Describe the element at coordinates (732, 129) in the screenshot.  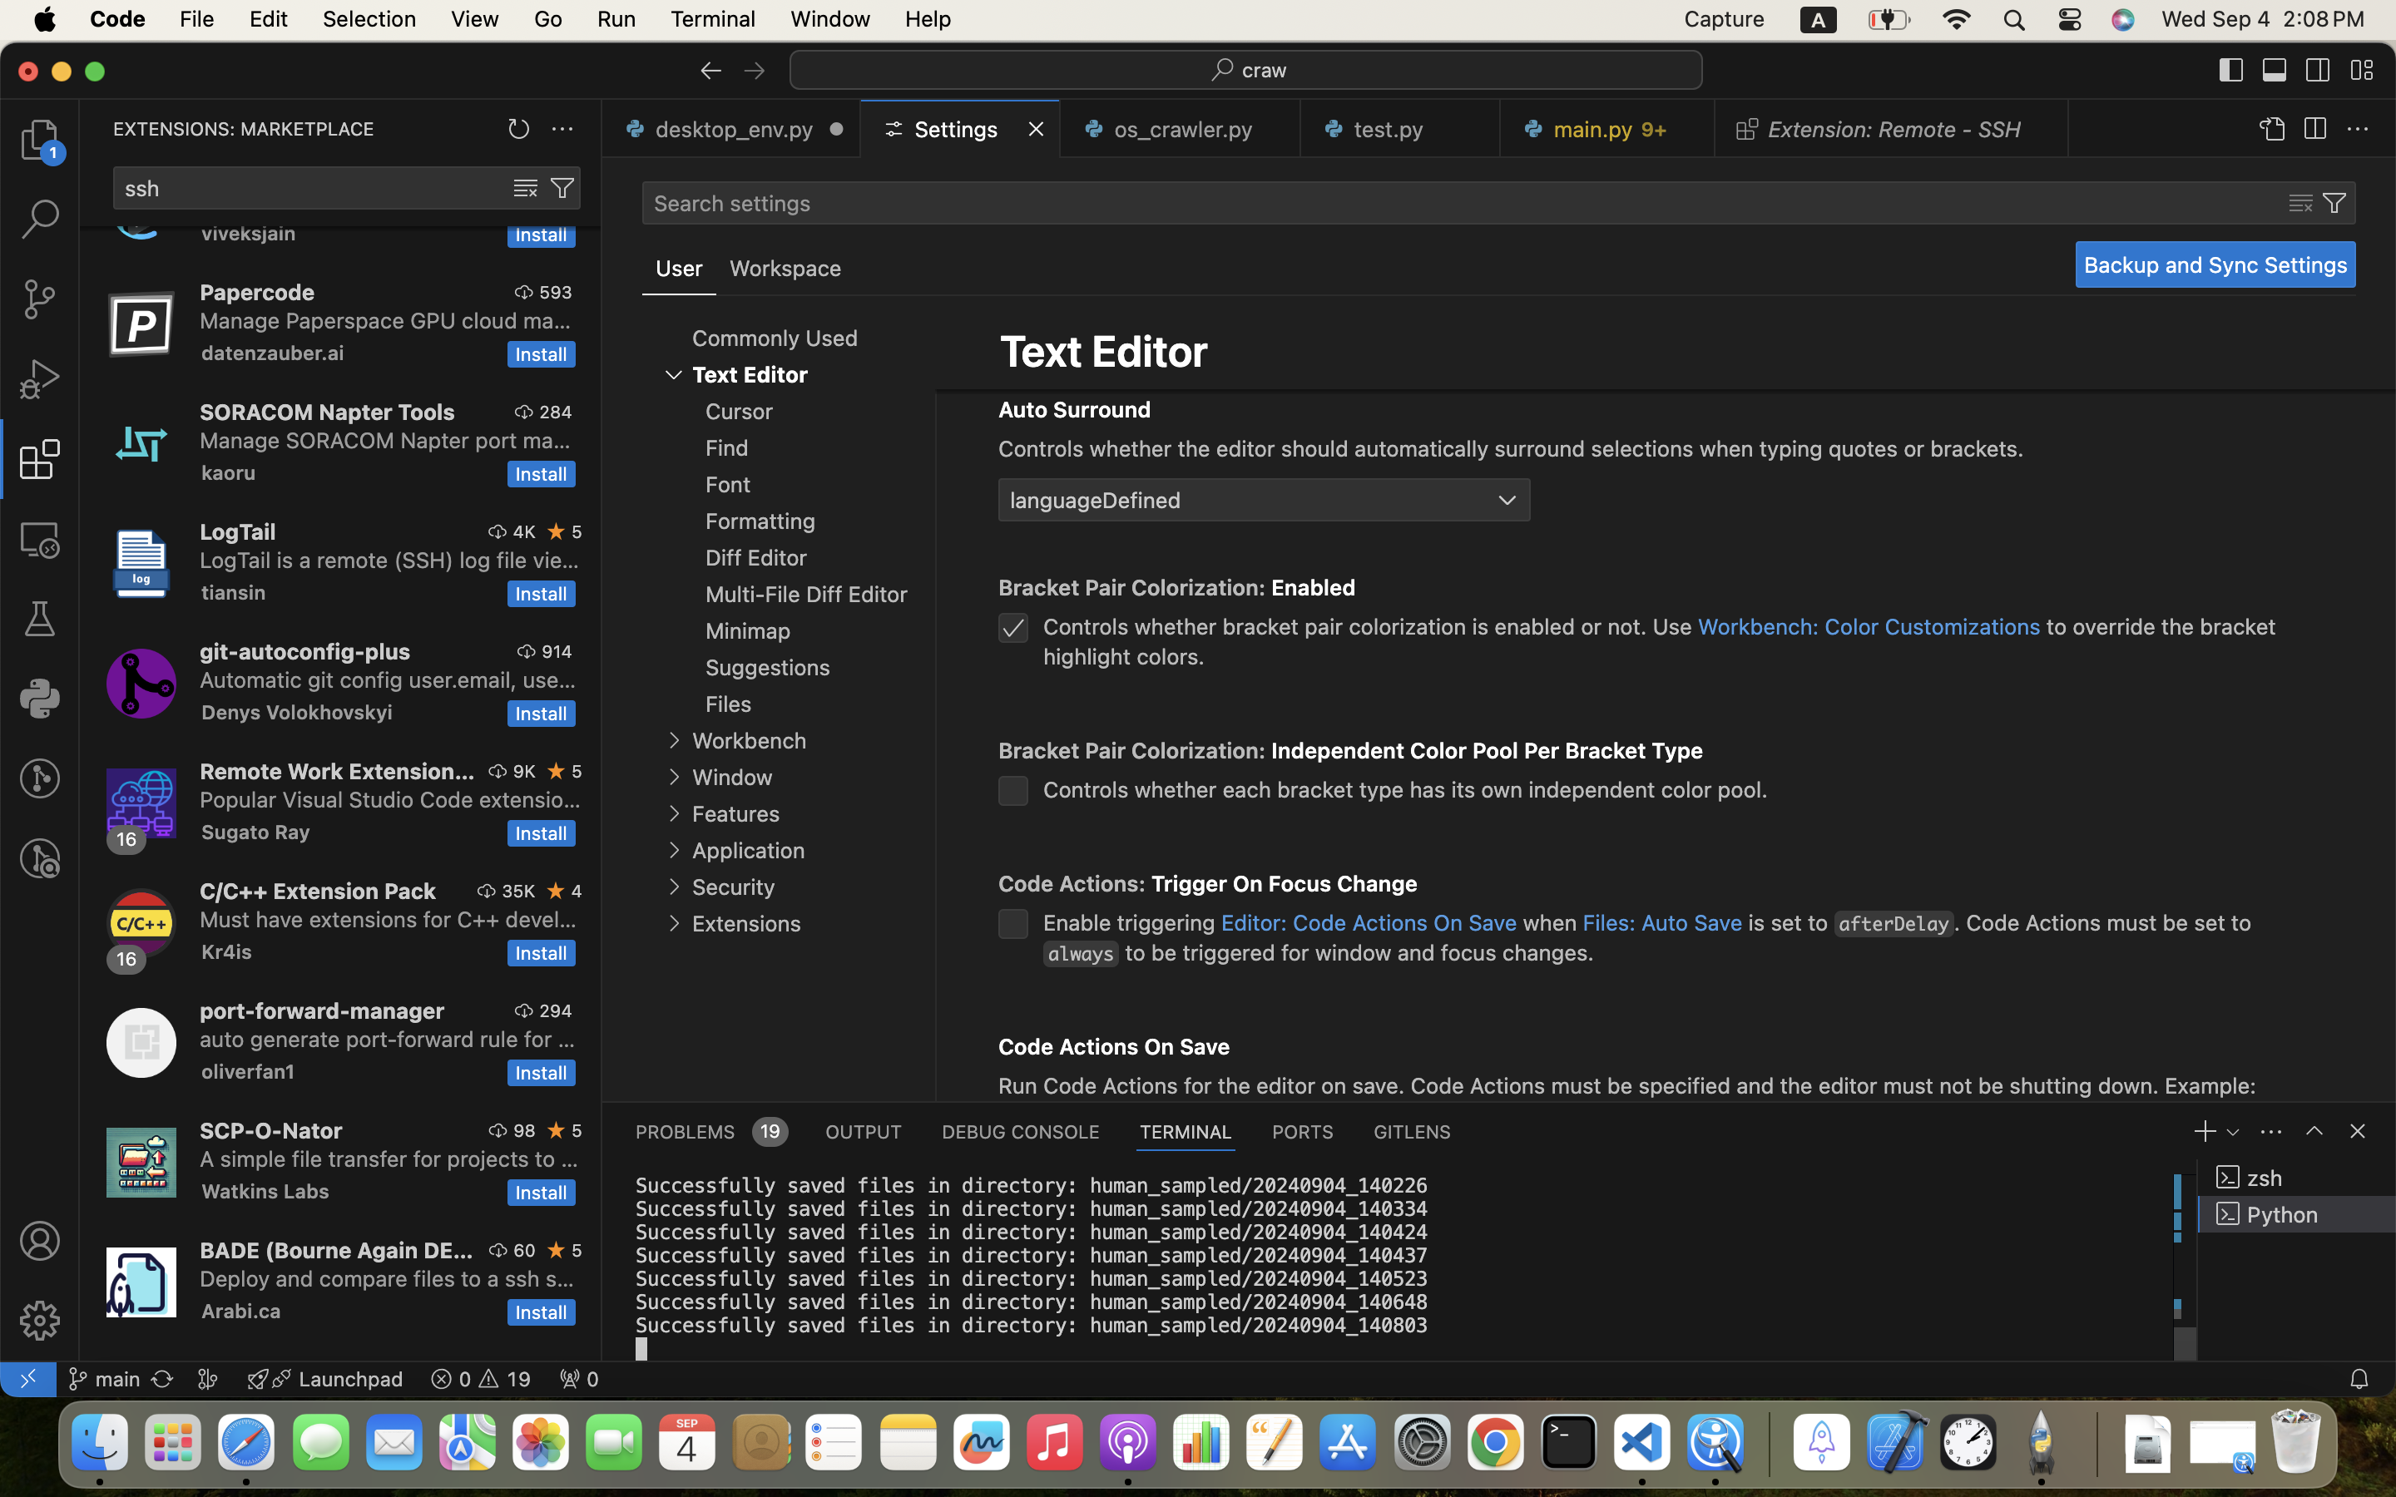
I see `0 desktop_env.py  ` at that location.